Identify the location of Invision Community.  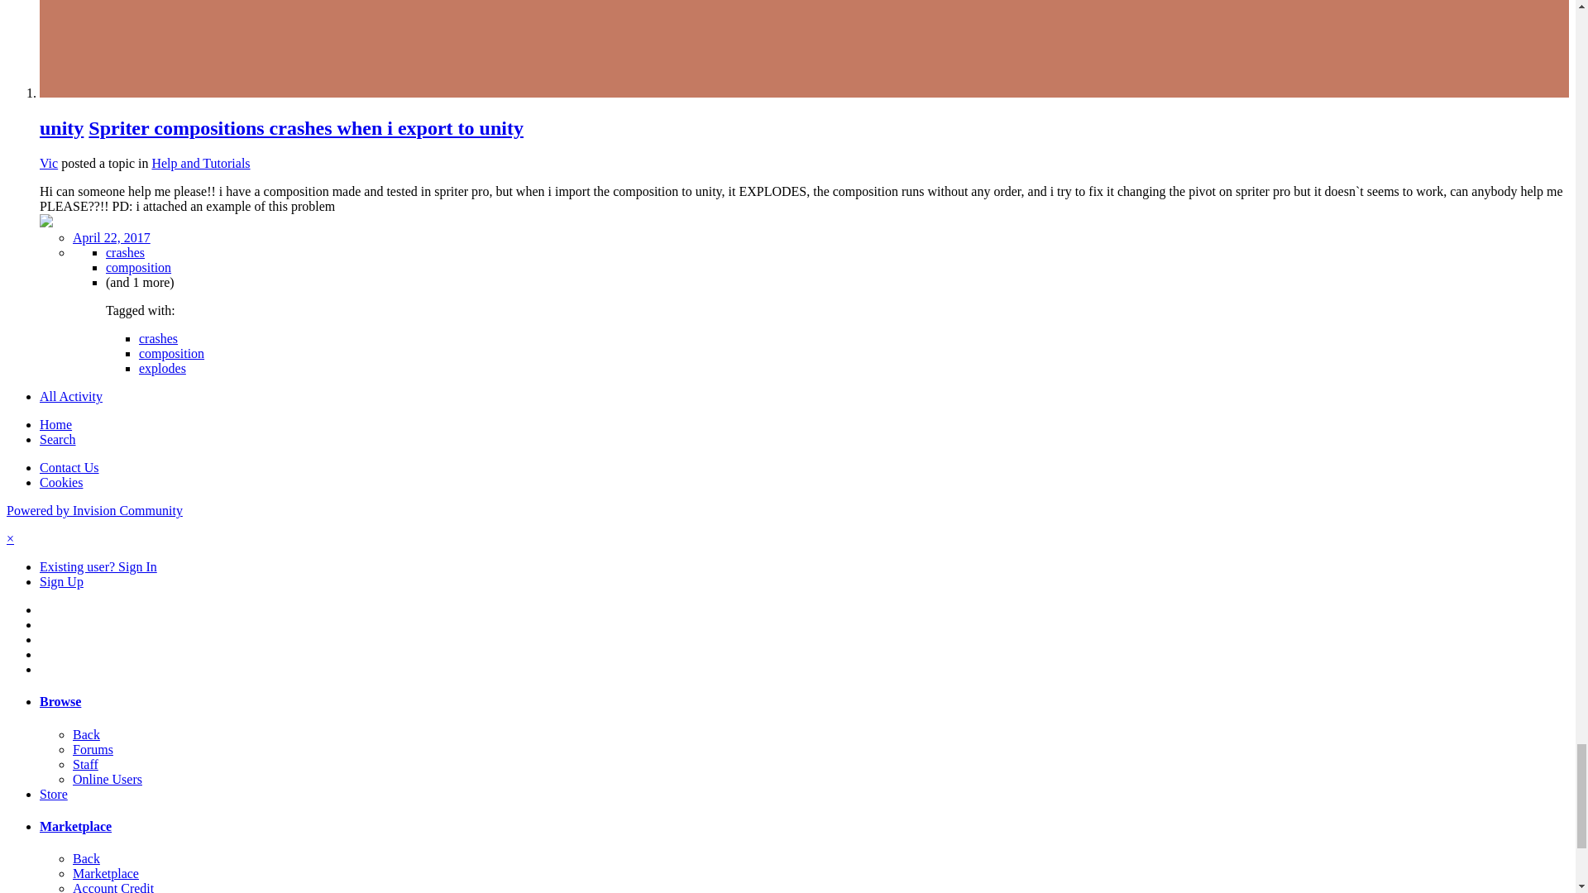
(94, 511).